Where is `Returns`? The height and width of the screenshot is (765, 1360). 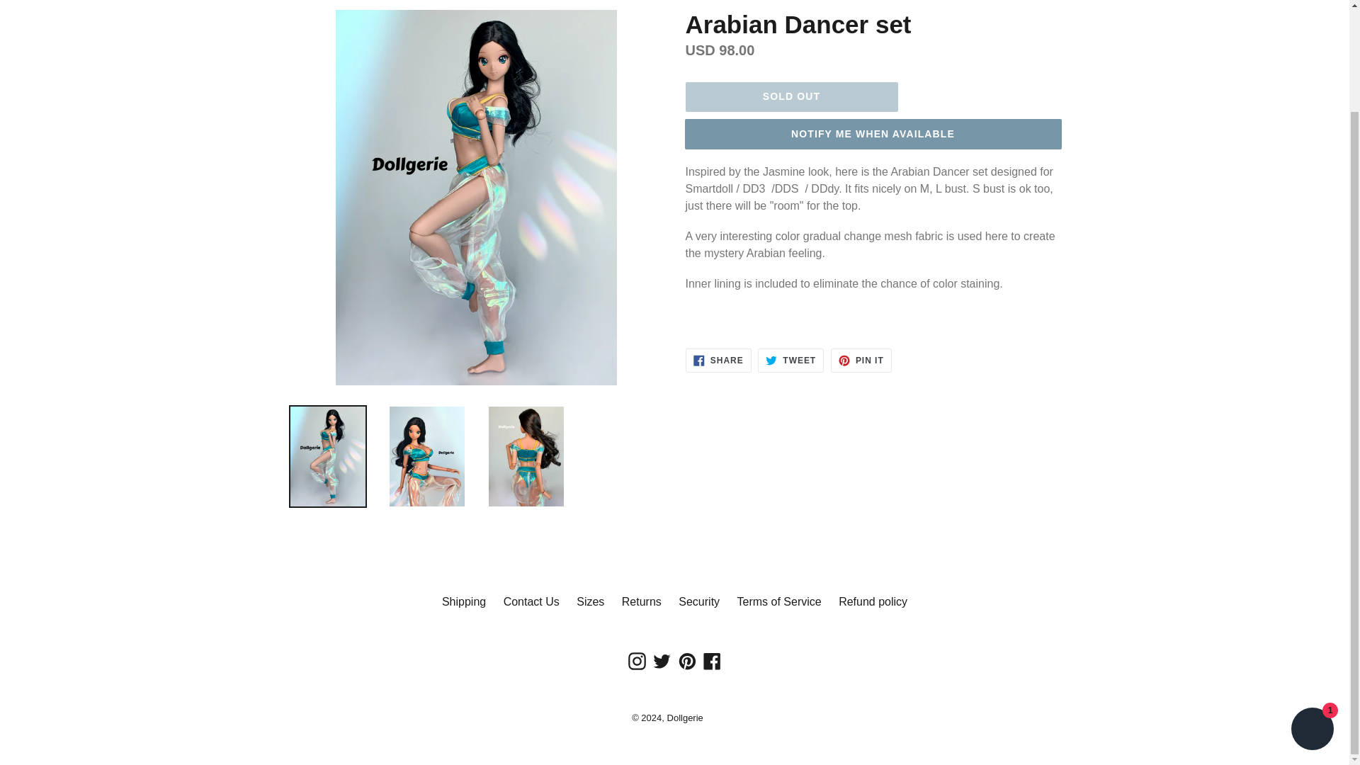 Returns is located at coordinates (641, 601).